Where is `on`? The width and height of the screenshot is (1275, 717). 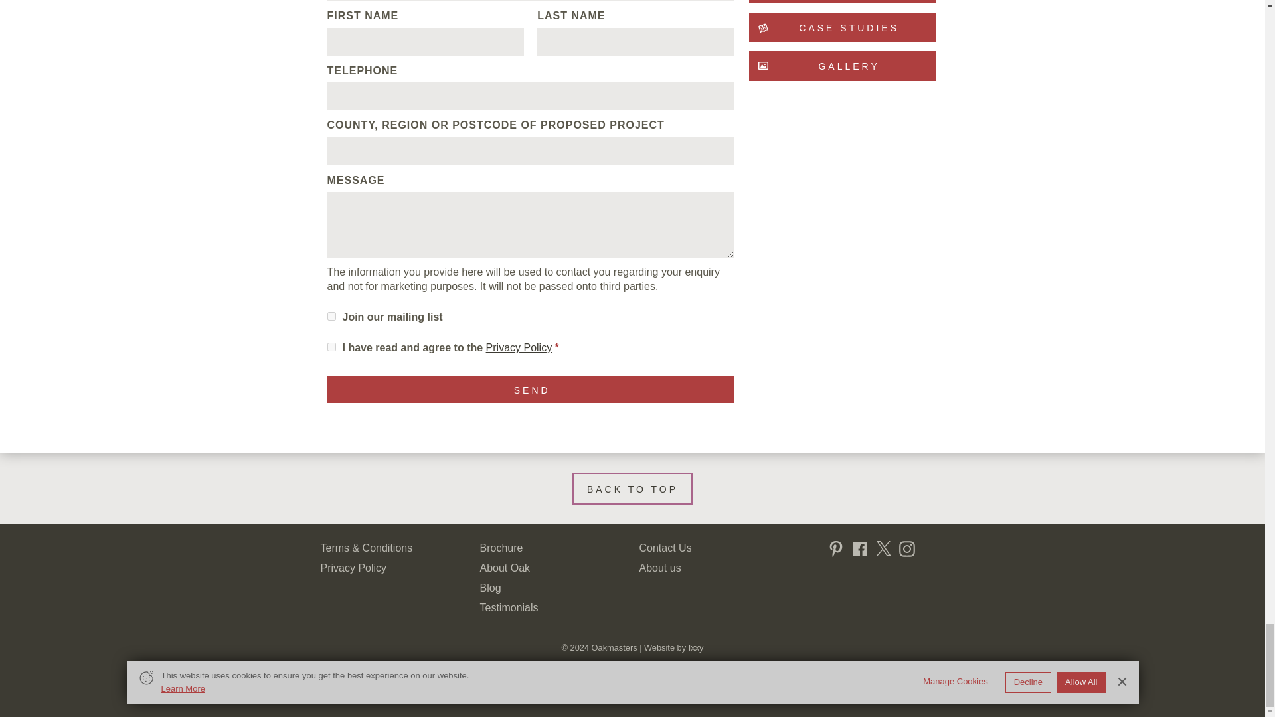 on is located at coordinates (331, 347).